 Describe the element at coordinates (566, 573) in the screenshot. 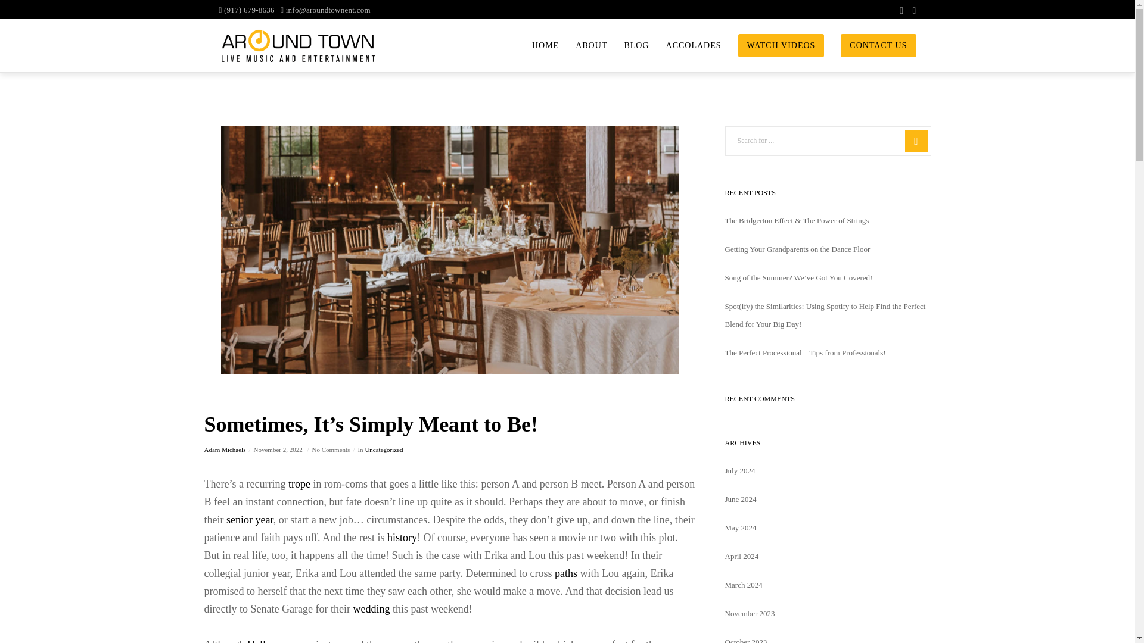

I see `paths` at that location.